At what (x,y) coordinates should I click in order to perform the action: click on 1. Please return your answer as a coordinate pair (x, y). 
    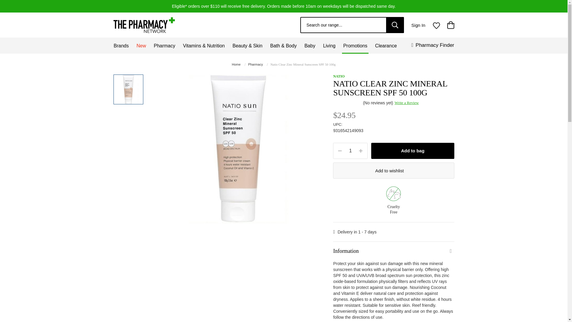
    Looking at the image, I should click on (350, 151).